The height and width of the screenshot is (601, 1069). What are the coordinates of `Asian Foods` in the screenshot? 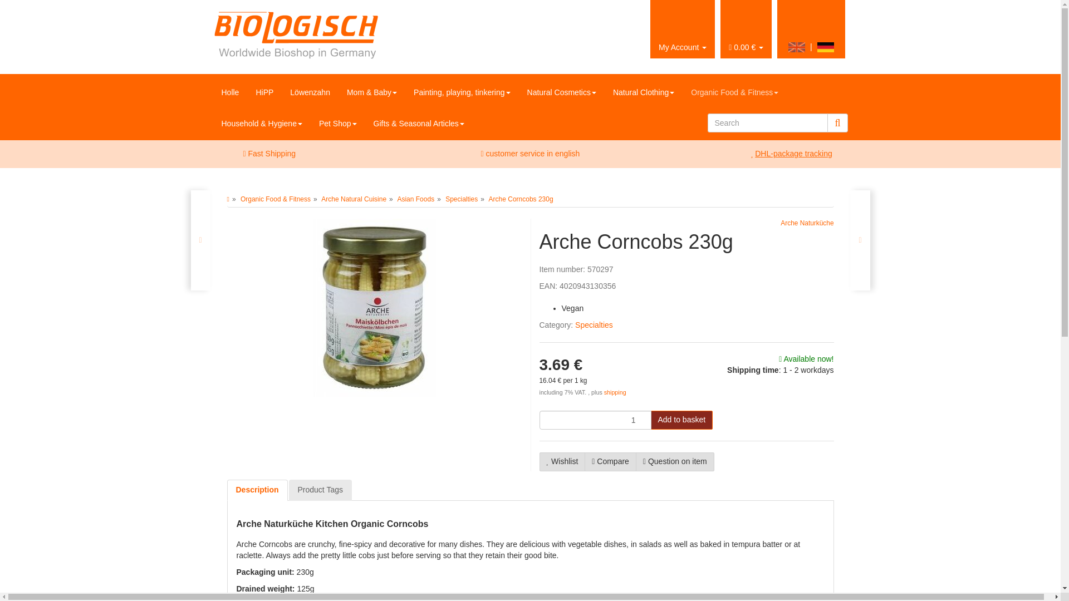 It's located at (415, 199).